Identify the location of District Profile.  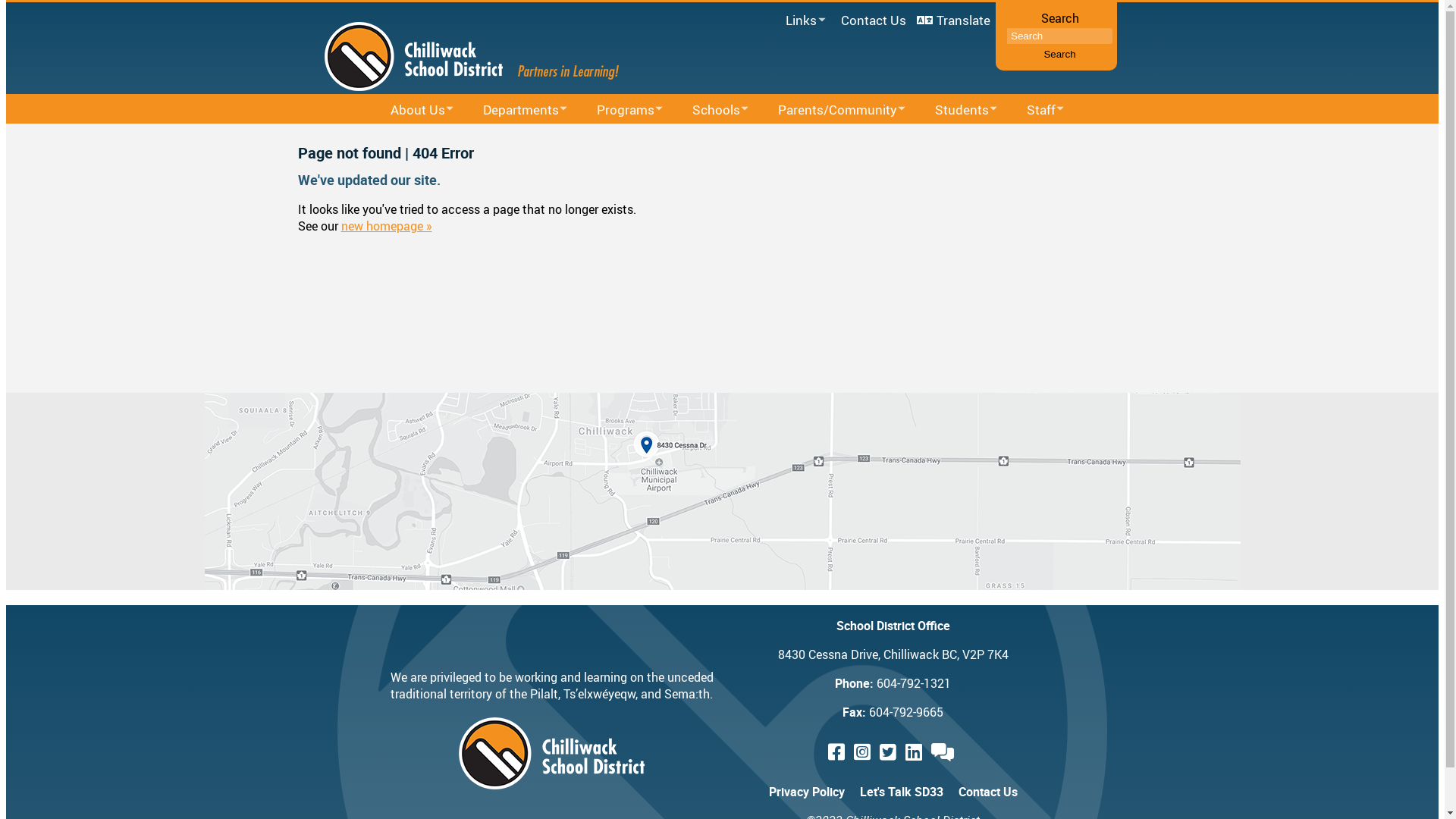
(510, 138).